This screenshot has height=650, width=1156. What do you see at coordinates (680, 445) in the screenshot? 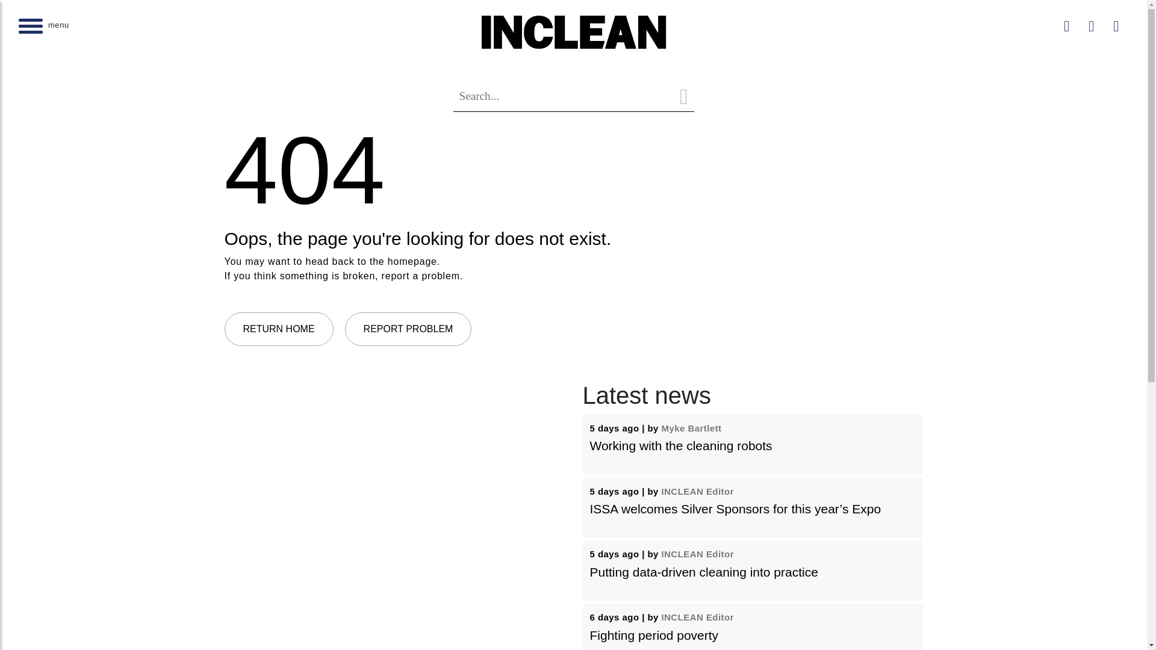
I see `Working with the cleaning robots` at bounding box center [680, 445].